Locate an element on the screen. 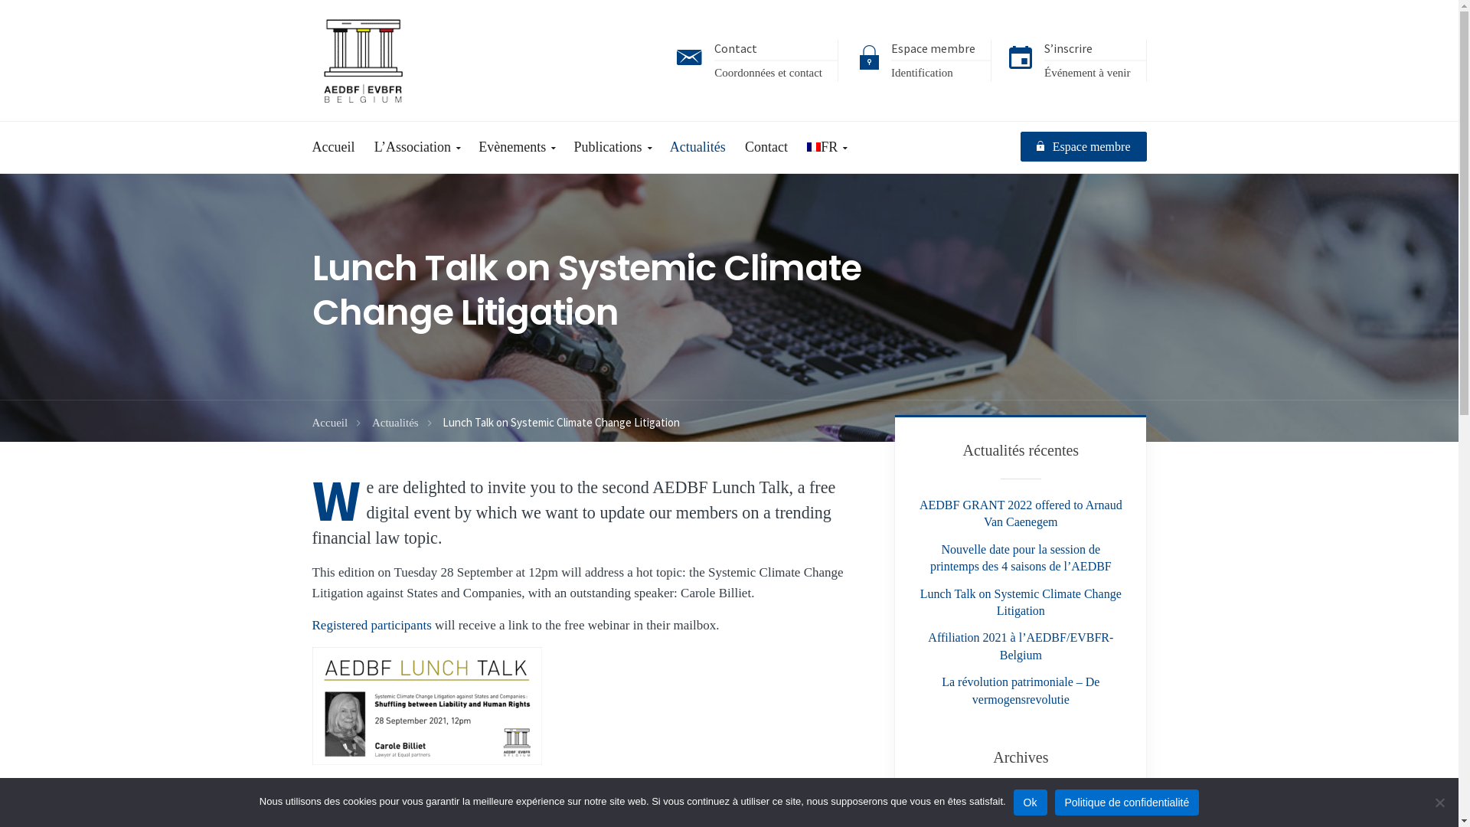 Image resolution: width=1470 pixels, height=827 pixels. Identification is located at coordinates (922, 73).